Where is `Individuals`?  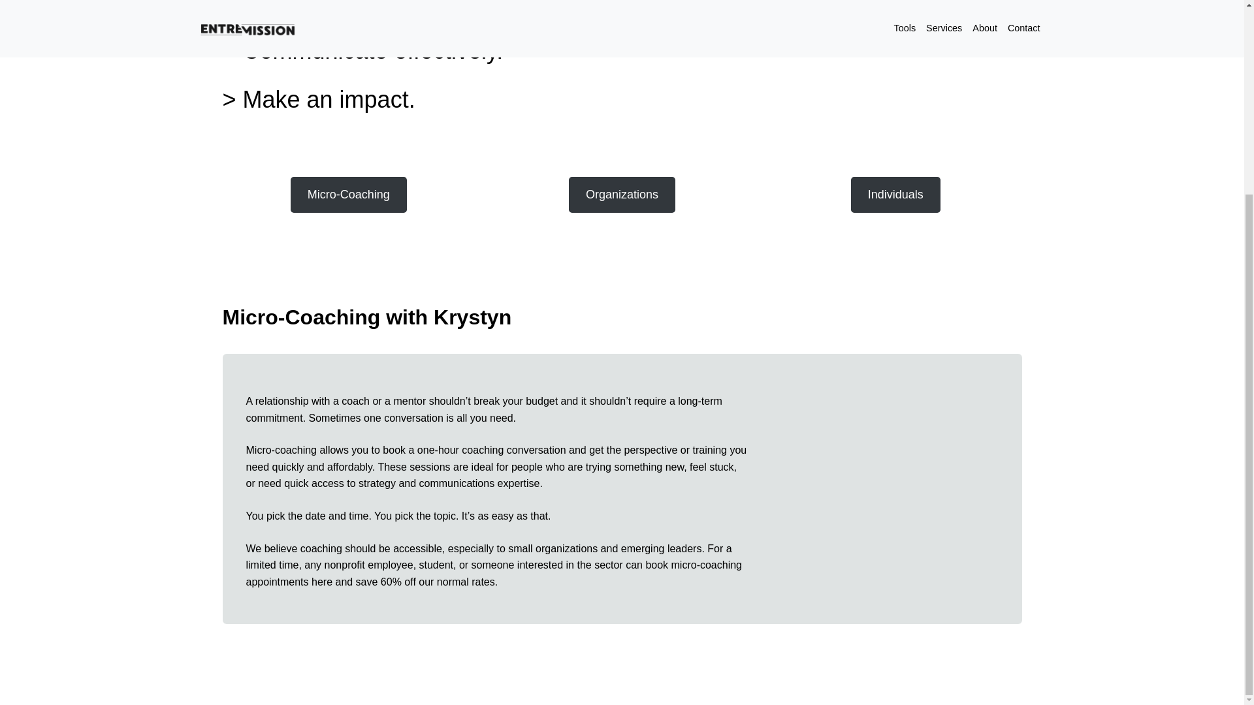 Individuals is located at coordinates (896, 195).